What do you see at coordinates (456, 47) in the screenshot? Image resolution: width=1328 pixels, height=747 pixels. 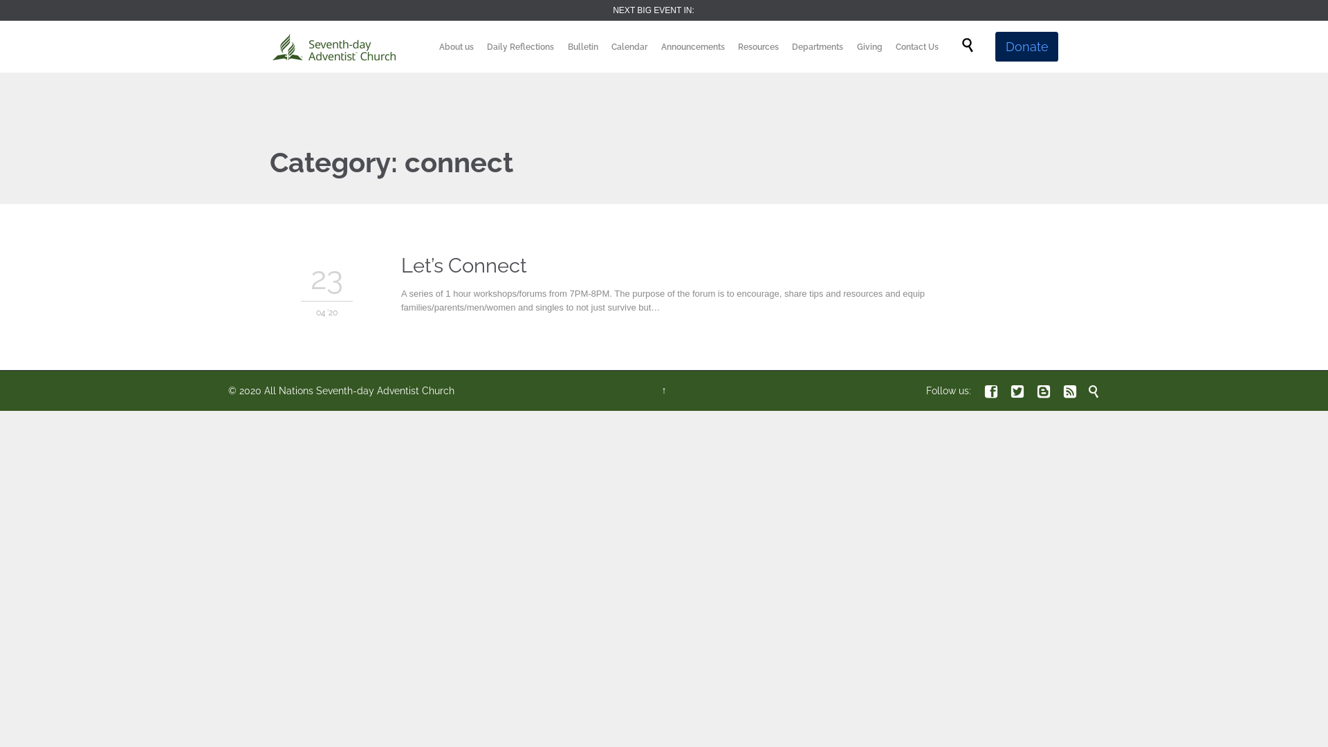 I see `About us` at bounding box center [456, 47].